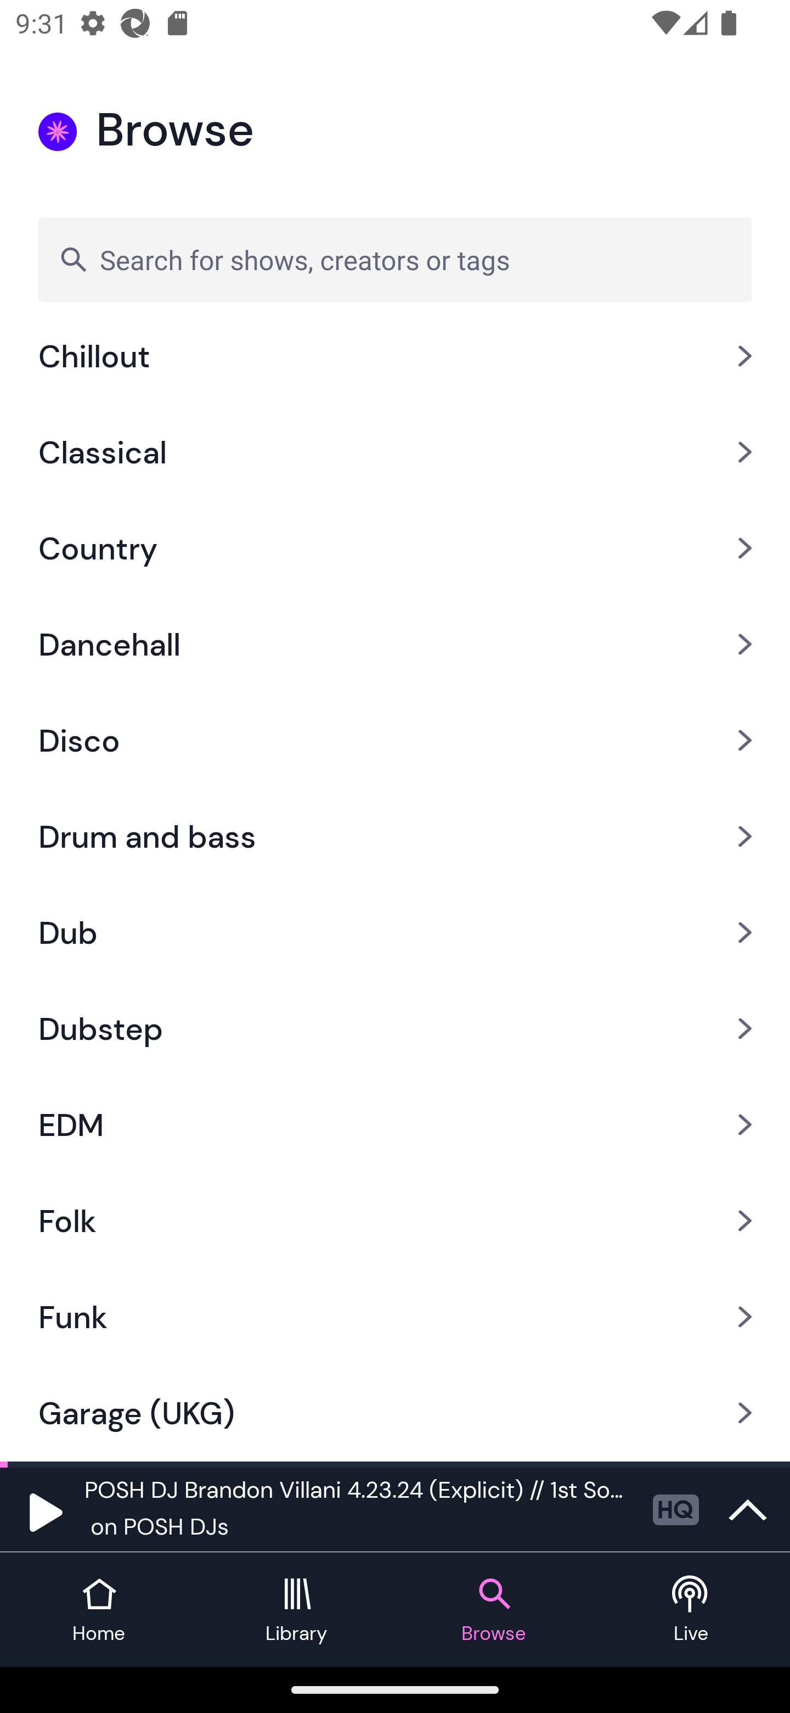 Image resolution: width=790 pixels, height=1713 pixels. I want to click on Home tab Home, so click(99, 1610).